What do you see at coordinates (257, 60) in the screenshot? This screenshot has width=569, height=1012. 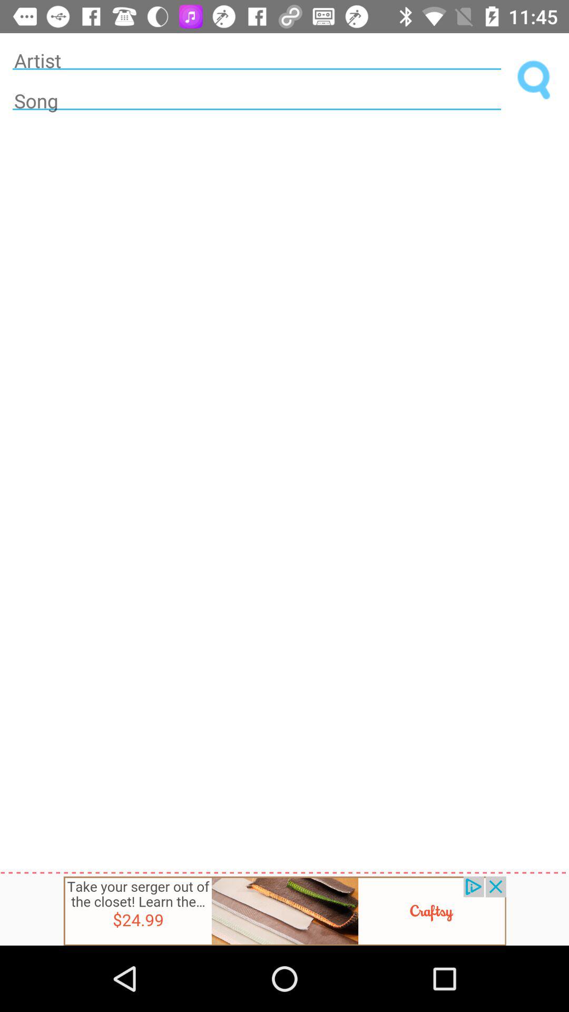 I see `type the naem of the artist` at bounding box center [257, 60].